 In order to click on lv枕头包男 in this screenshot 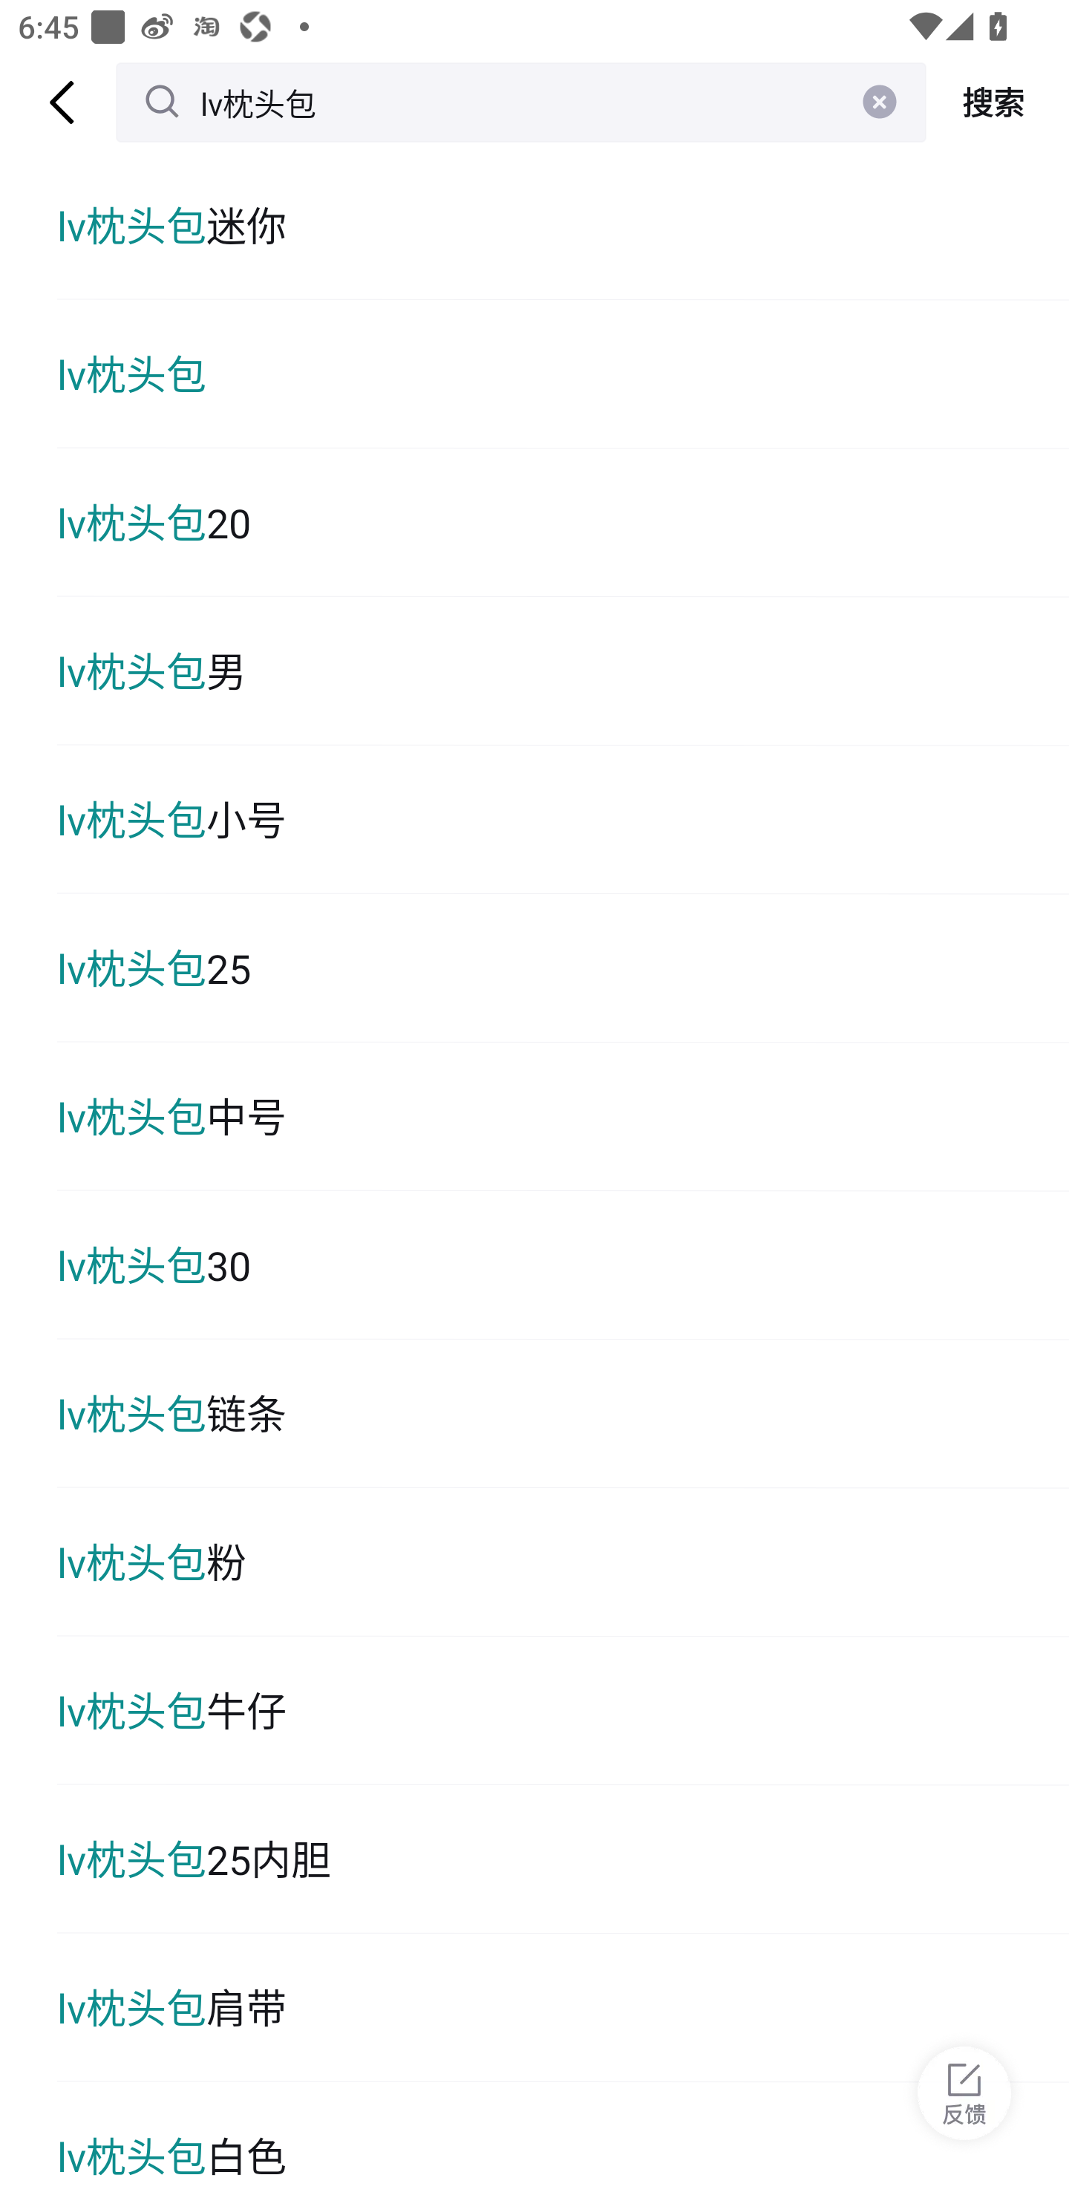, I will do `click(563, 671)`.